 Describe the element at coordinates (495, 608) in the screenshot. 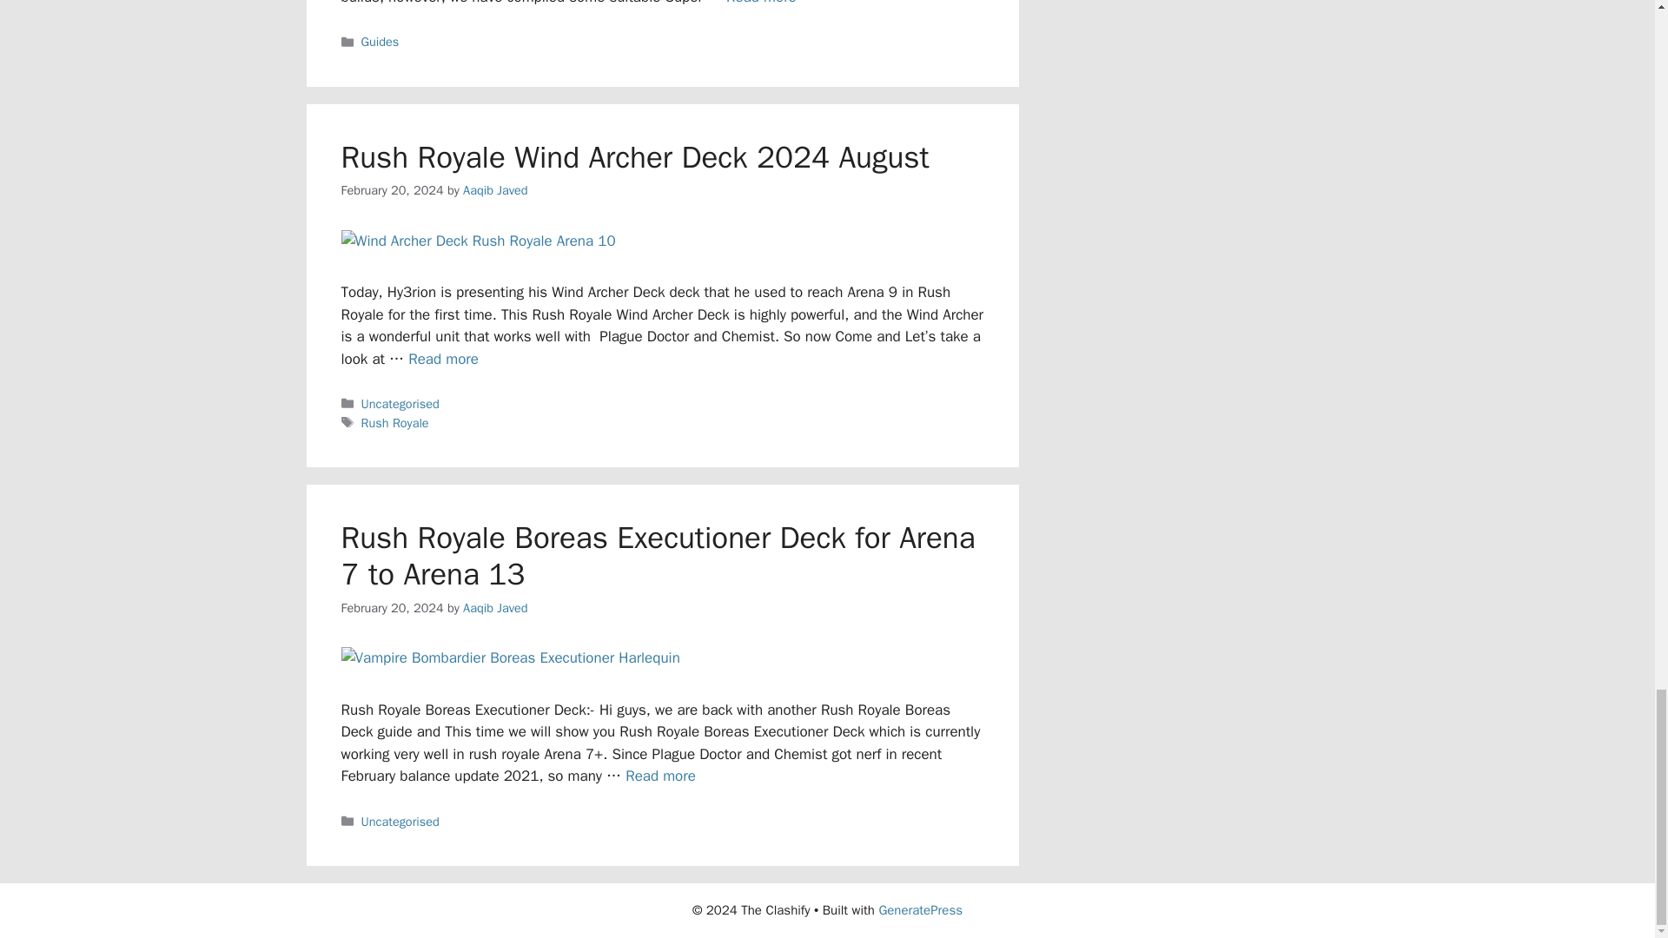

I see `View all posts by Aaqib Javed` at that location.